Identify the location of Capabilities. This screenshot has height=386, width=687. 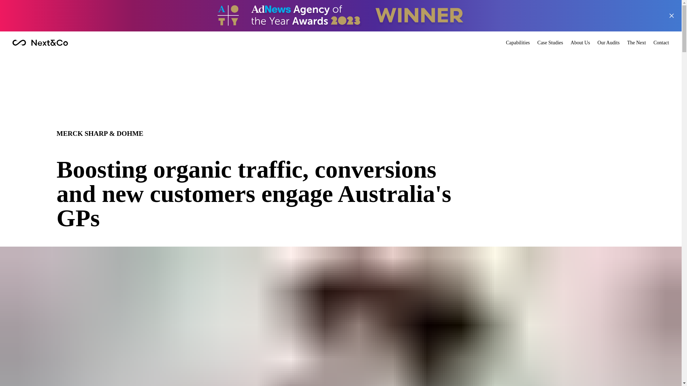
(517, 43).